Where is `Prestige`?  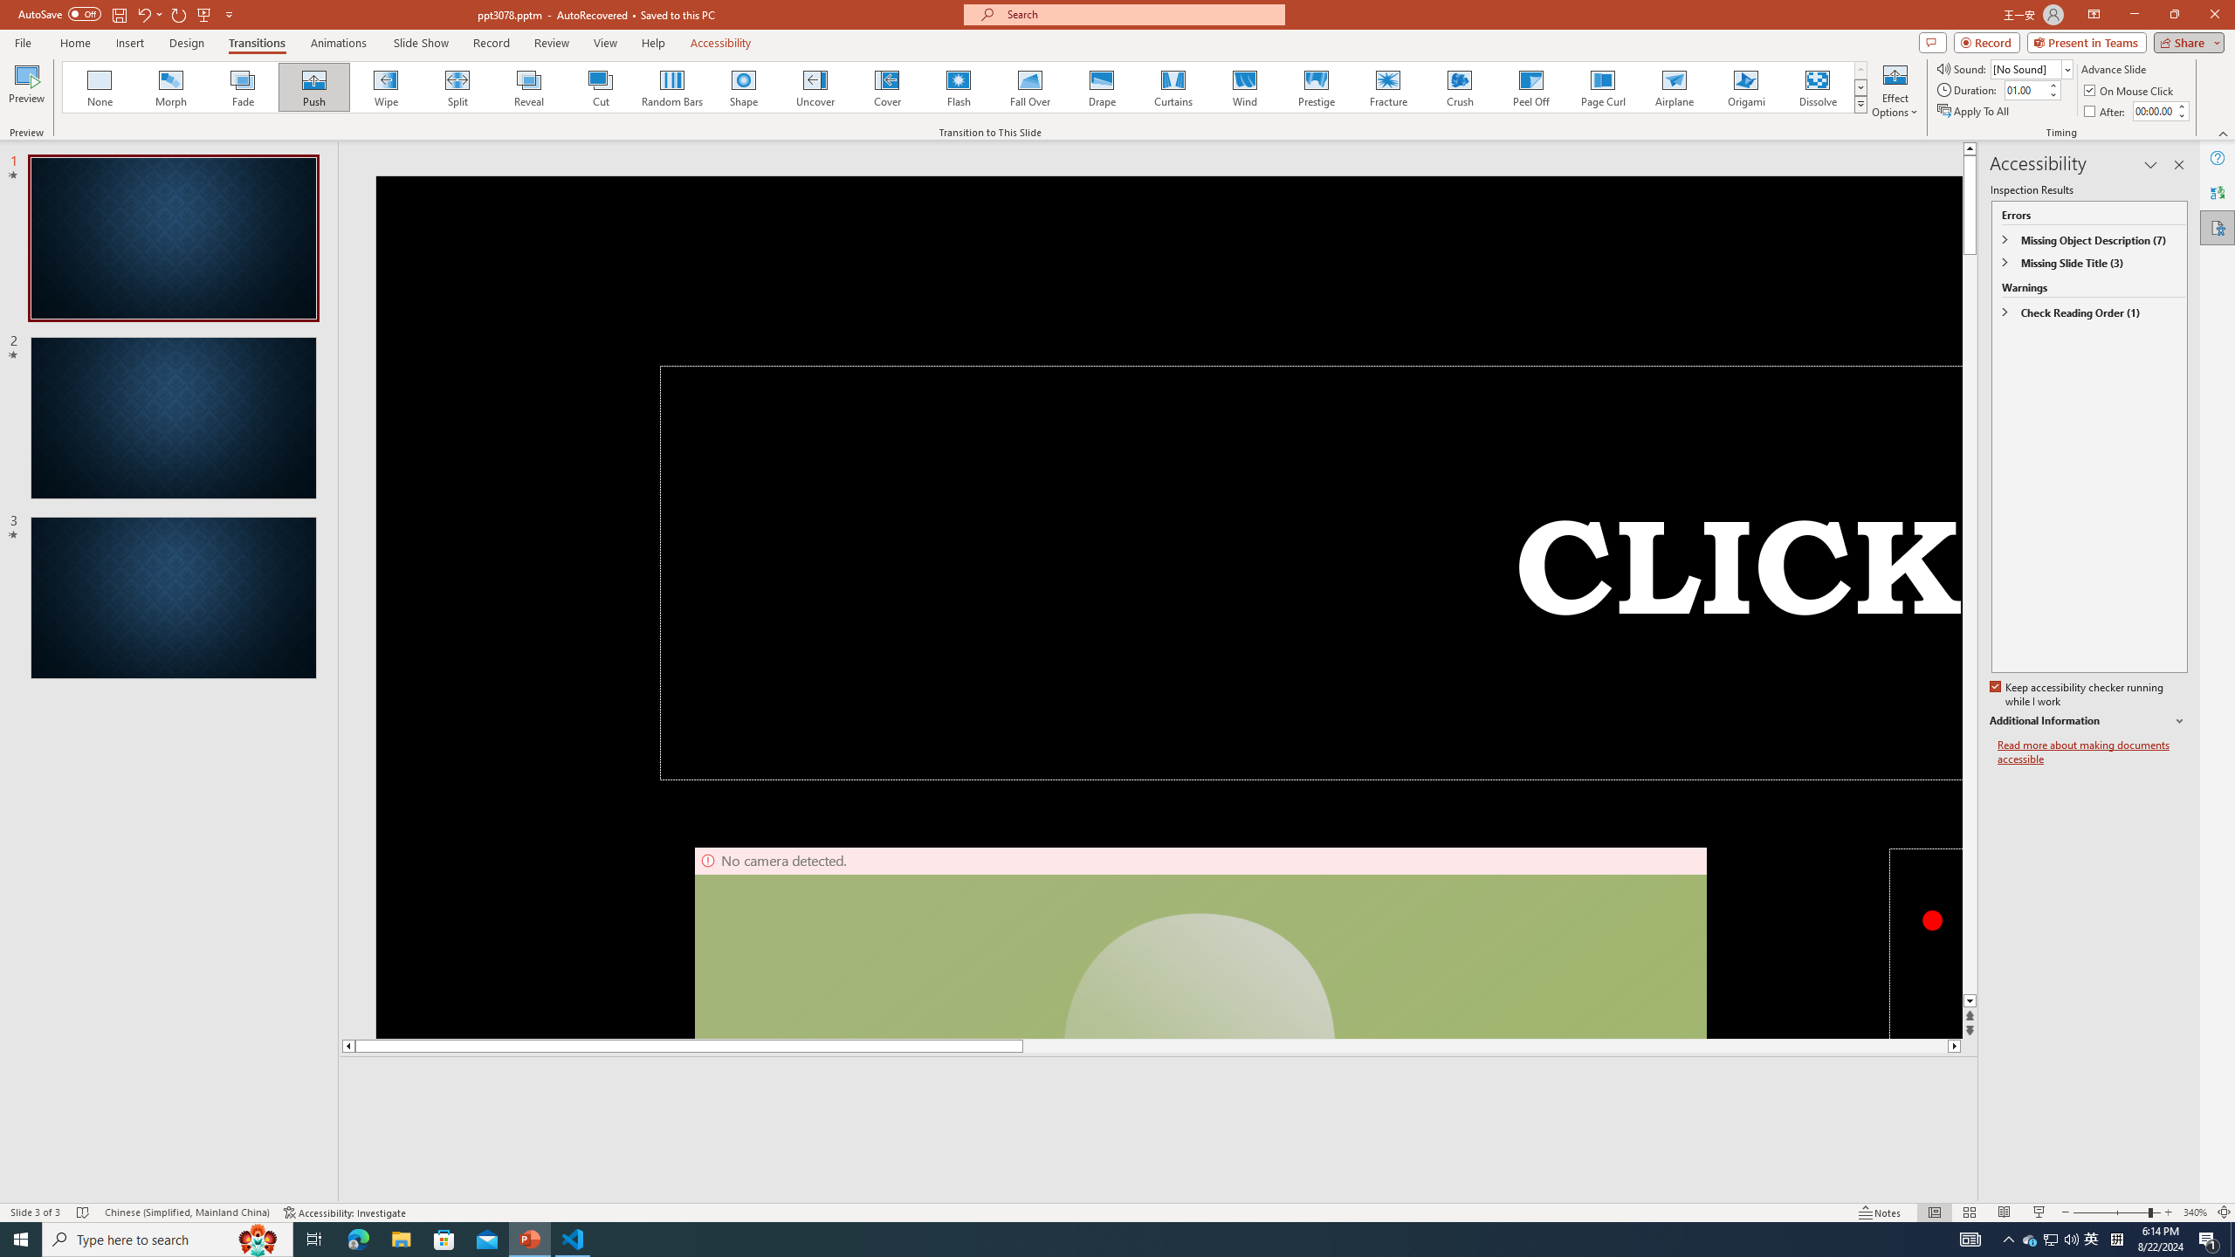
Prestige is located at coordinates (1316, 87).